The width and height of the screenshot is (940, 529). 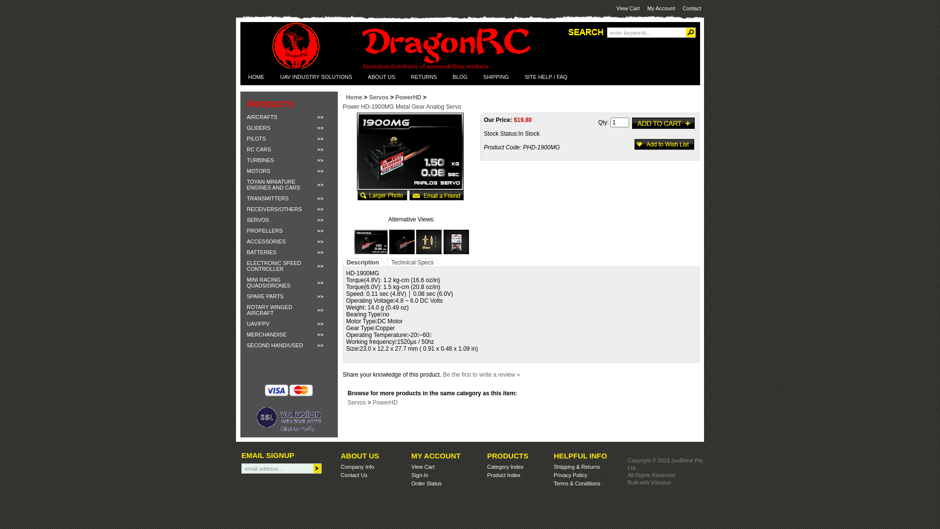 What do you see at coordinates (289, 324) in the screenshot?
I see `UAV/FPV` at bounding box center [289, 324].